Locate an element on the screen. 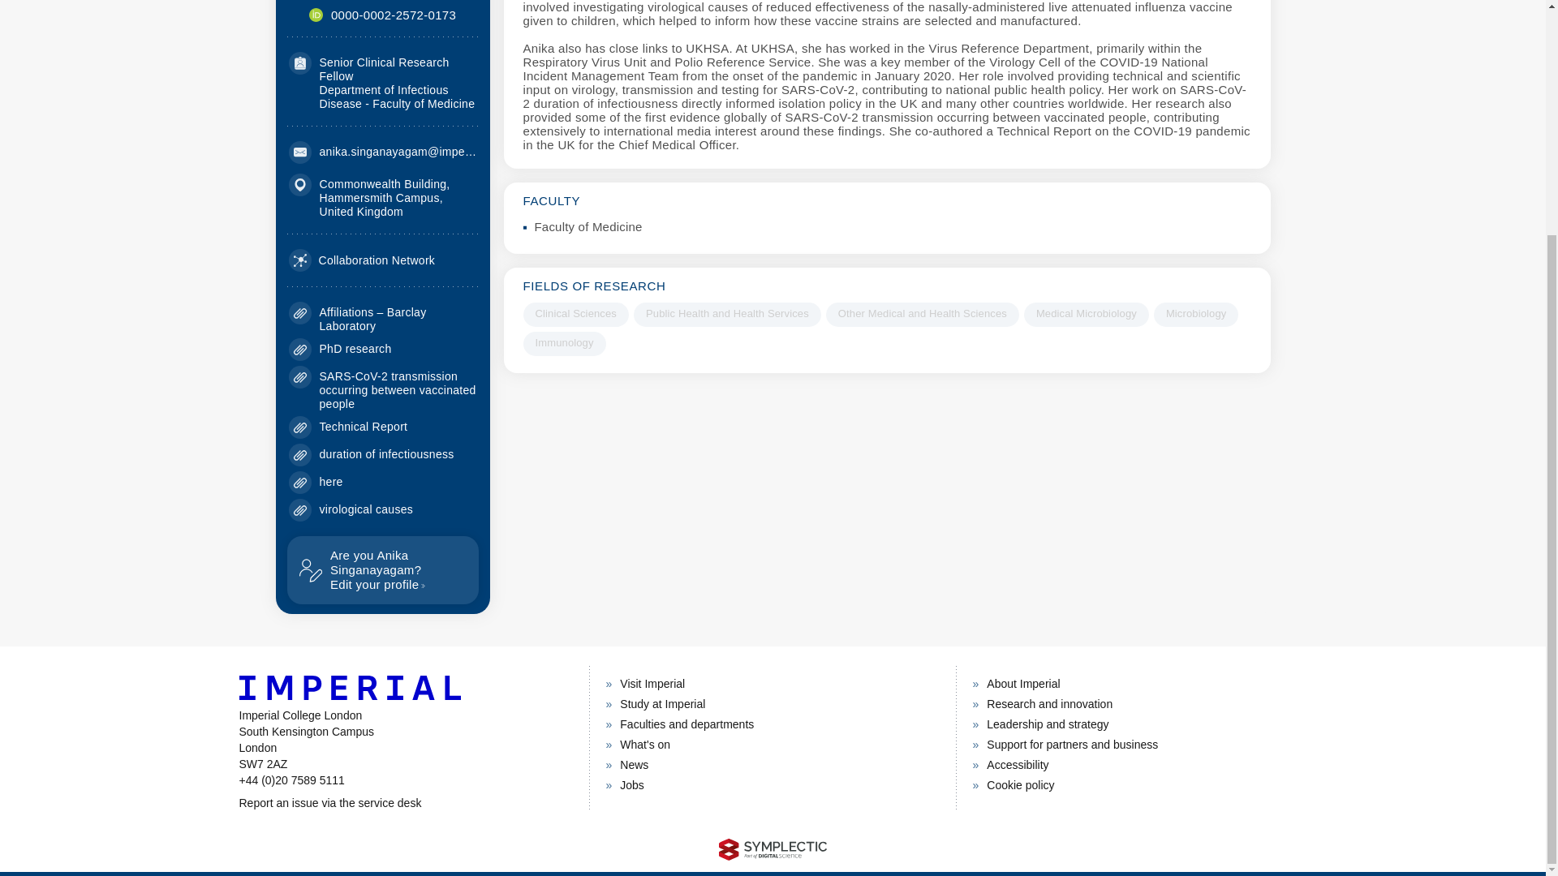 Image resolution: width=1558 pixels, height=876 pixels. Microbiology is located at coordinates (1196, 314).